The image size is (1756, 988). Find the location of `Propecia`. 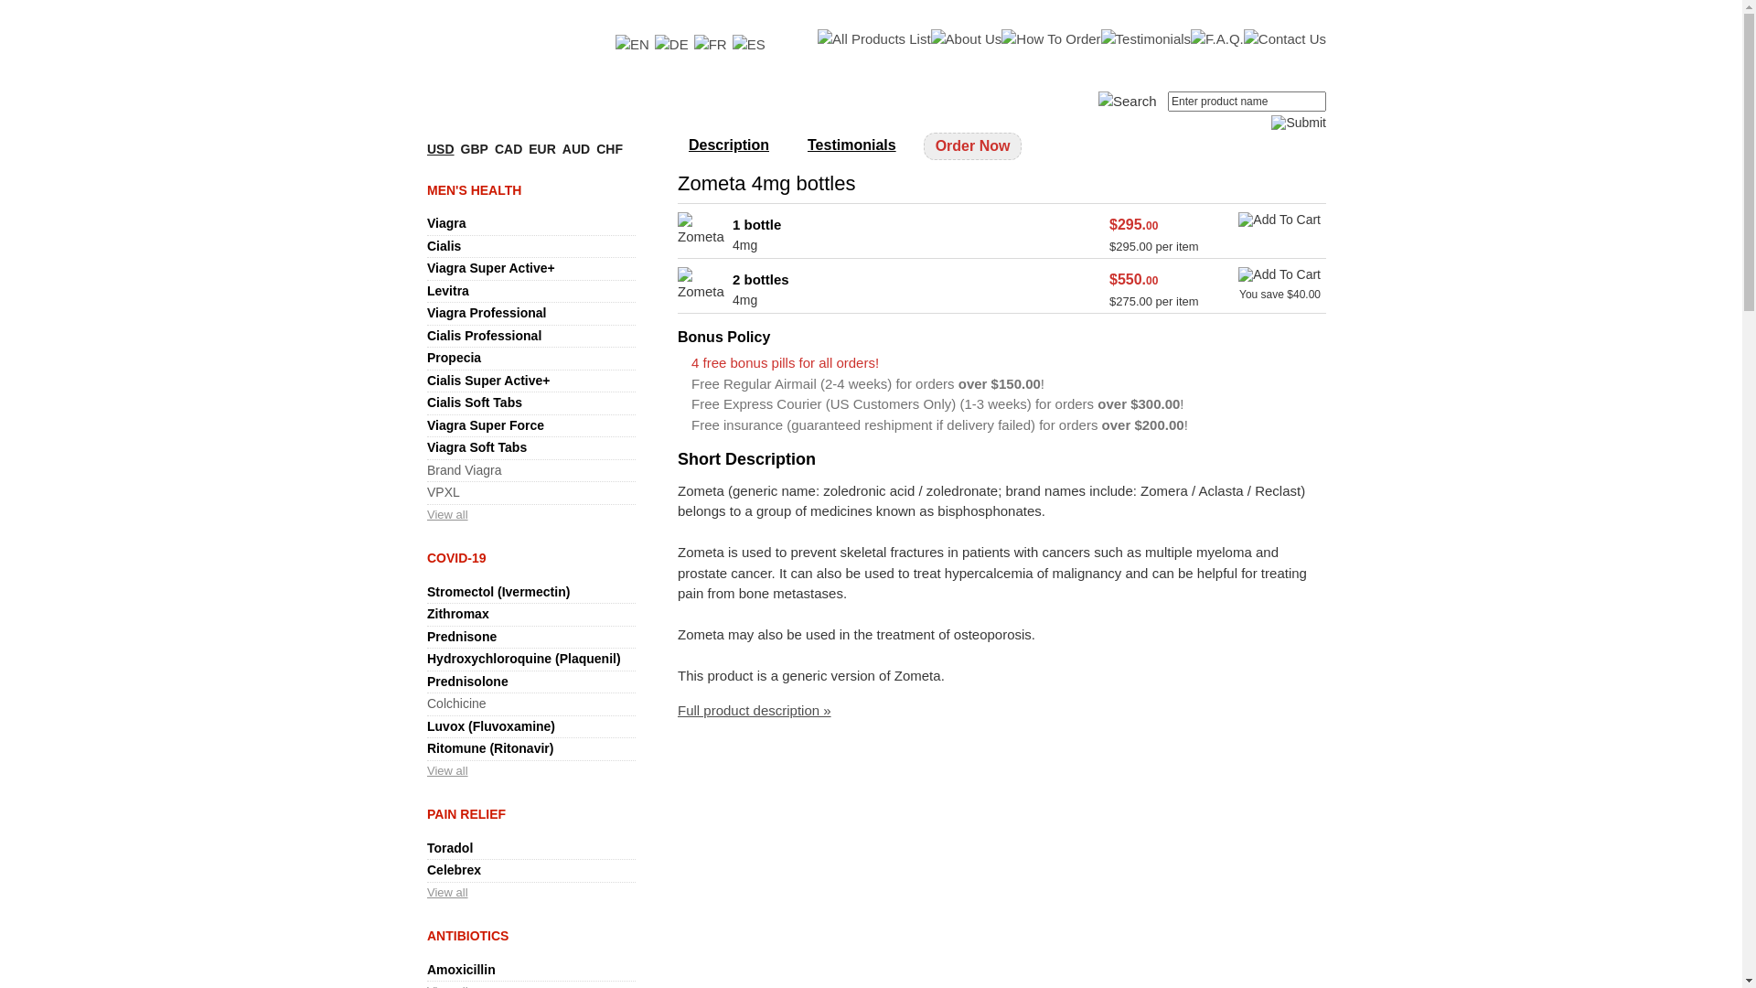

Propecia is located at coordinates (454, 358).